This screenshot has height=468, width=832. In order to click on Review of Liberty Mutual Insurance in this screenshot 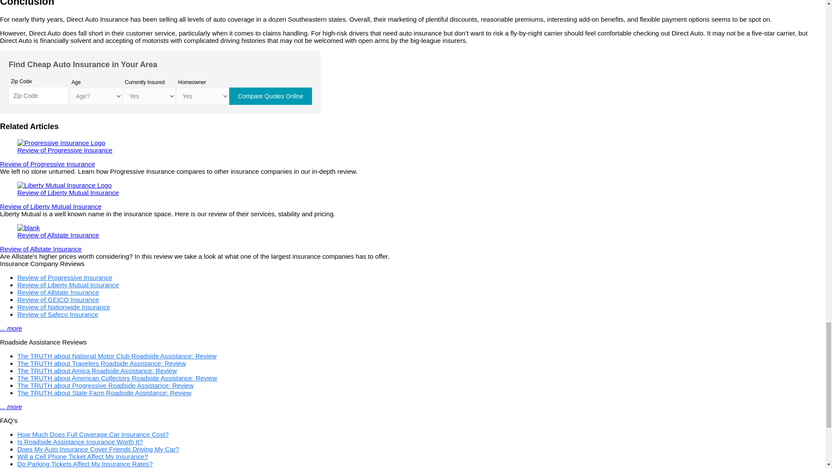, I will do `click(51, 206)`.